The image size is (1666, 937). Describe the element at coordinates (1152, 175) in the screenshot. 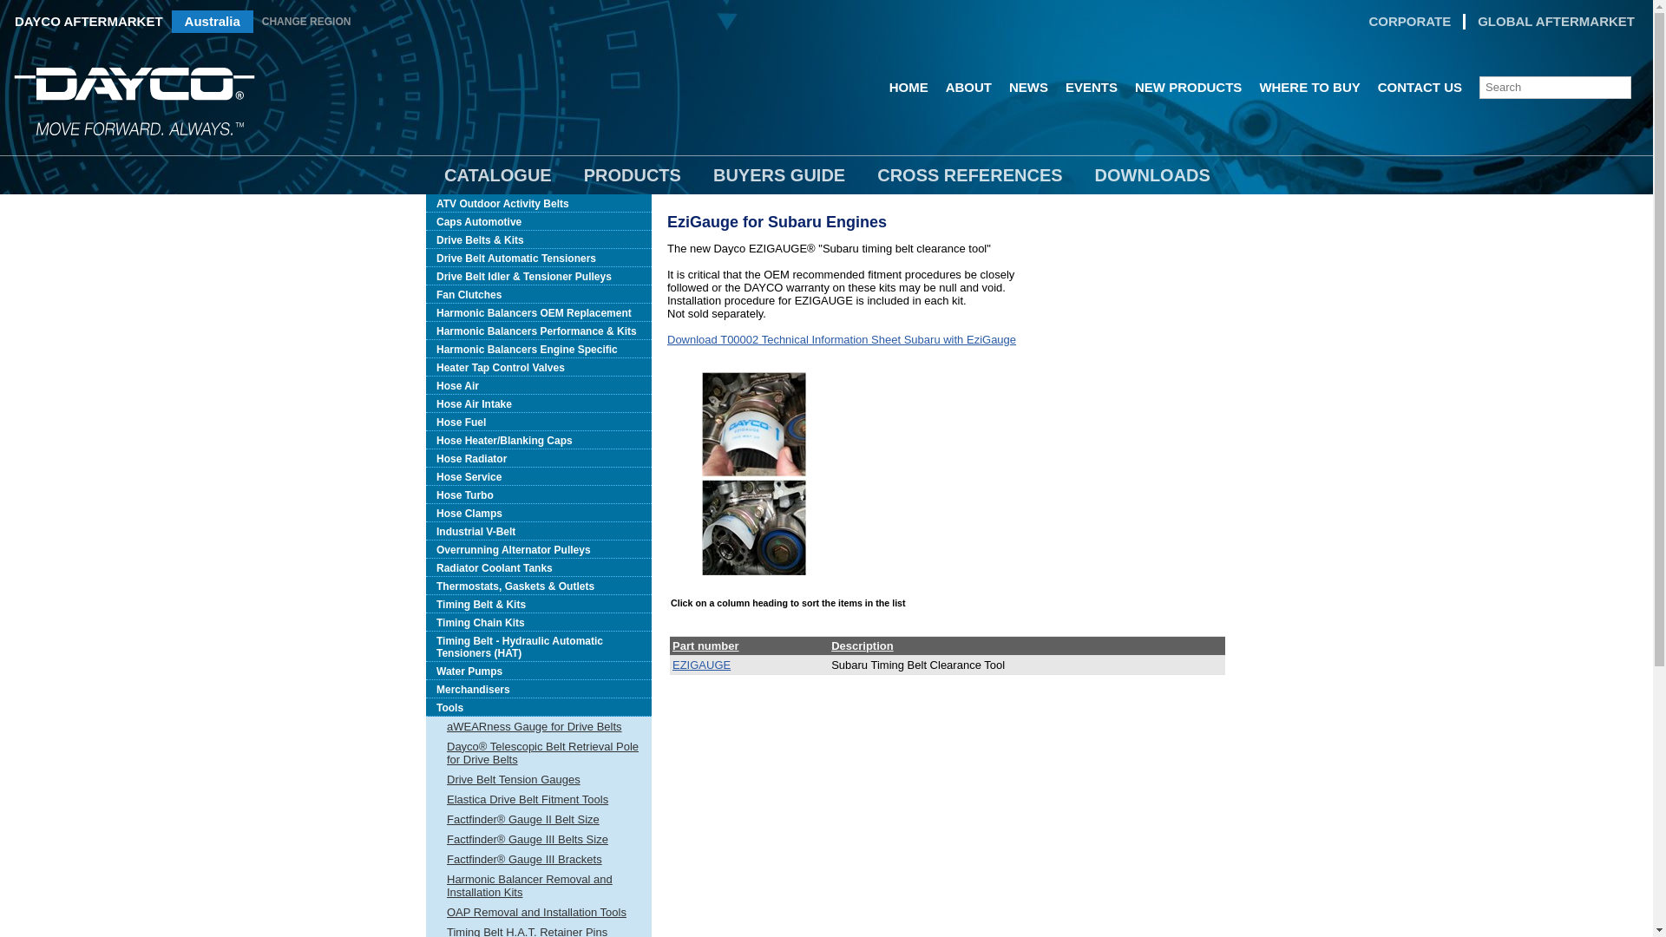

I see `DOWNLOADS` at that location.